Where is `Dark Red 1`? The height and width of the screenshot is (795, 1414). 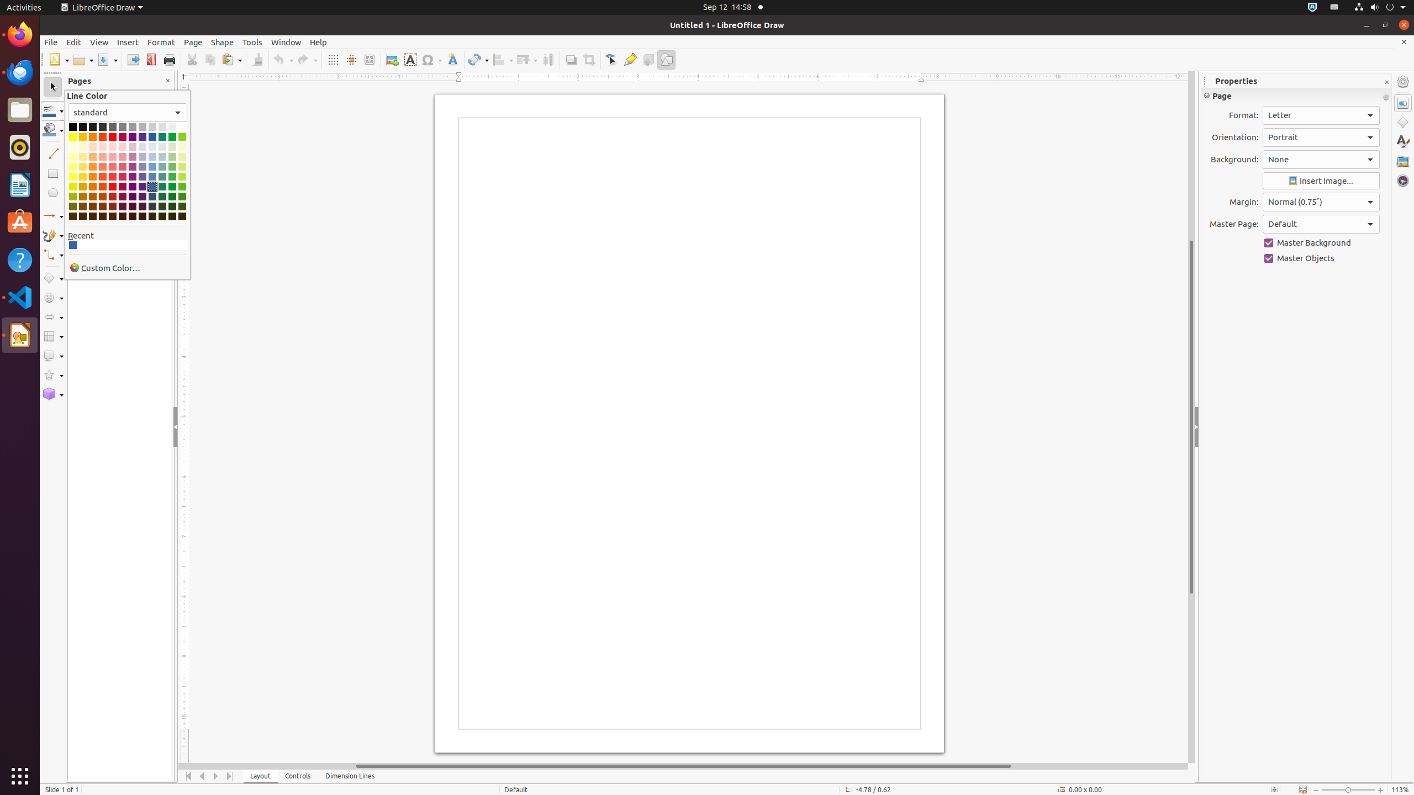 Dark Red 1 is located at coordinates (113, 187).